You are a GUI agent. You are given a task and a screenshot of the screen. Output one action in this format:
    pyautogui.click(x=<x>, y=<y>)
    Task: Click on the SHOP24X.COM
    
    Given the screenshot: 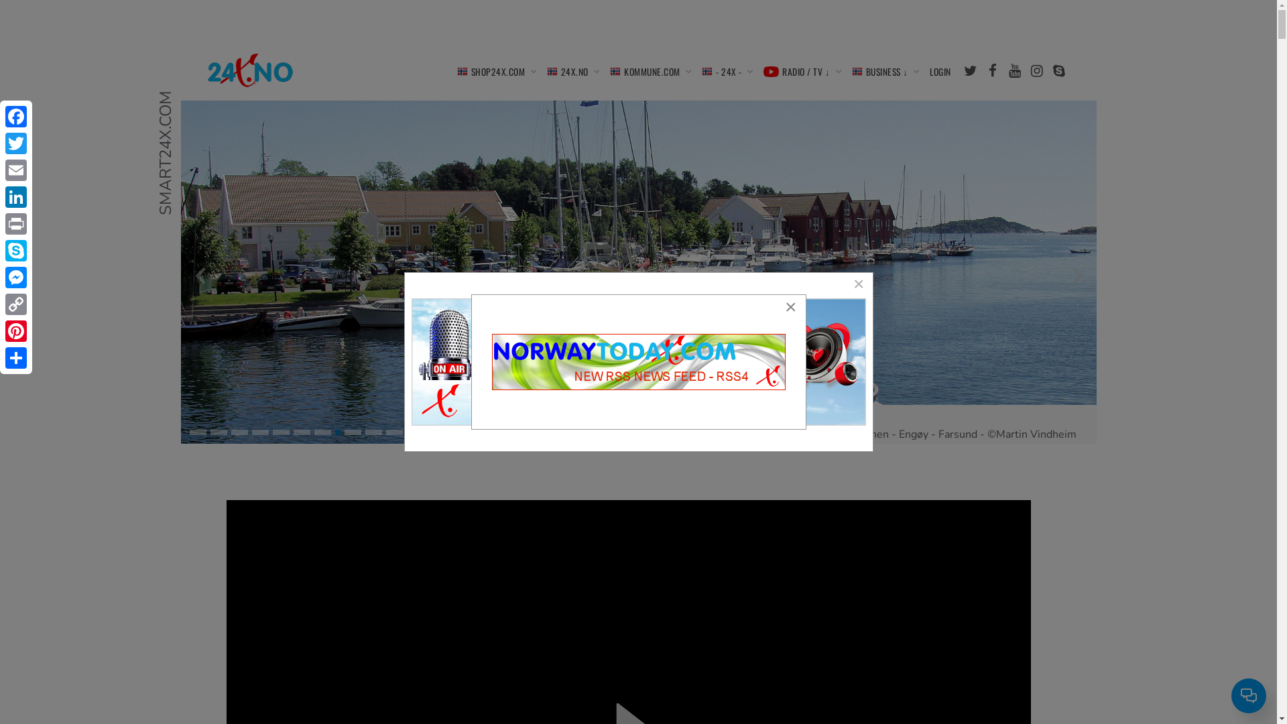 What is the action you would take?
    pyautogui.click(x=494, y=70)
    